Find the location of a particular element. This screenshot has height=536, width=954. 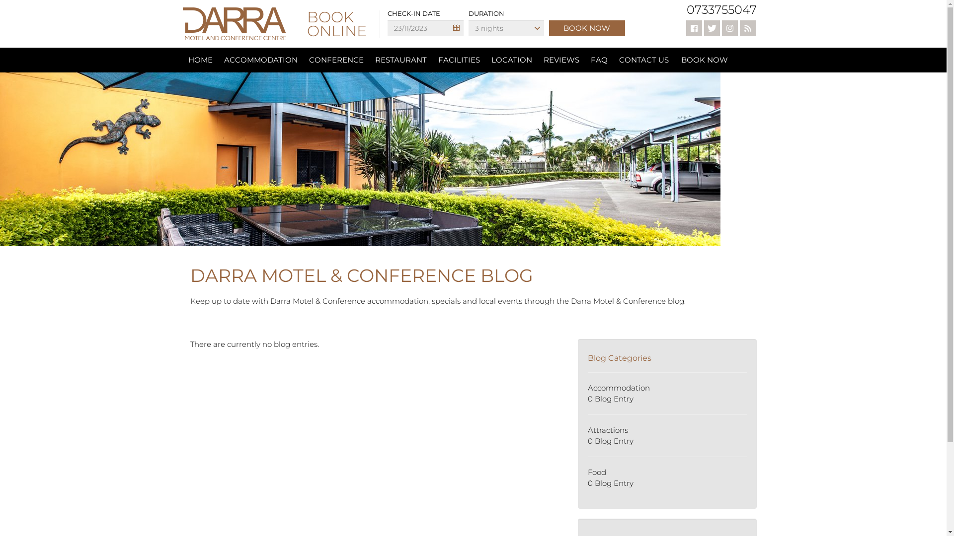

Accommodation is located at coordinates (618, 388).